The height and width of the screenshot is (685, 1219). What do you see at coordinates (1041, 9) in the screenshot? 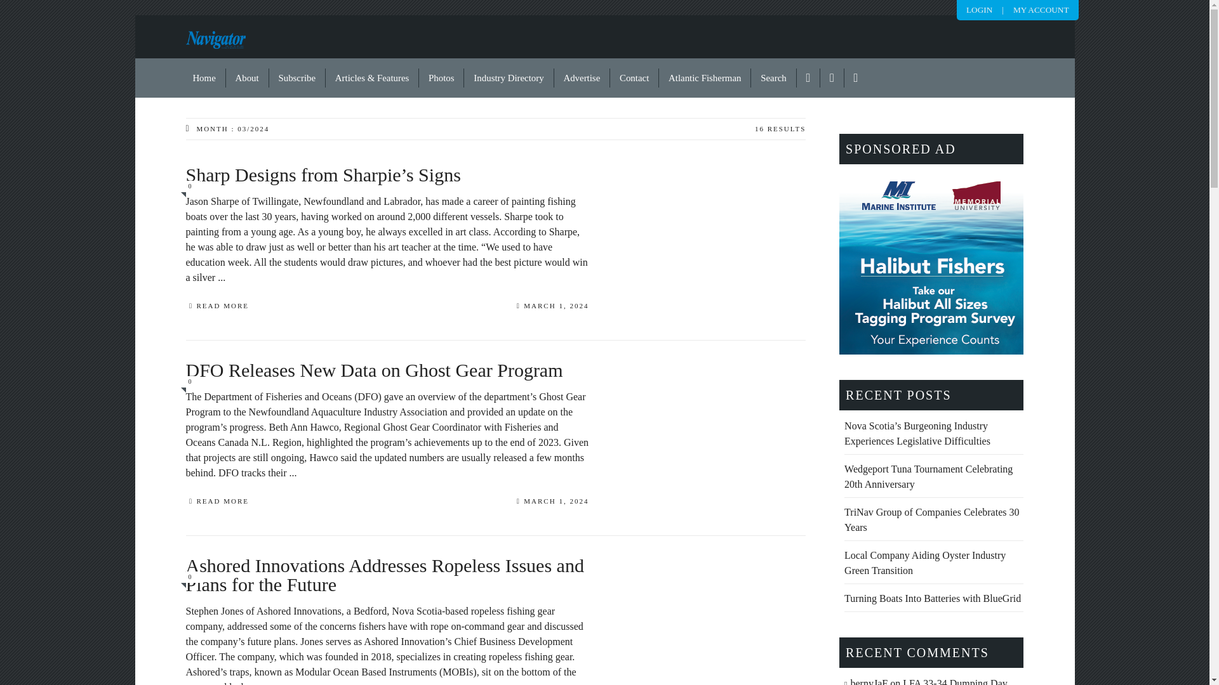
I see `MY ACCOUNT` at bounding box center [1041, 9].